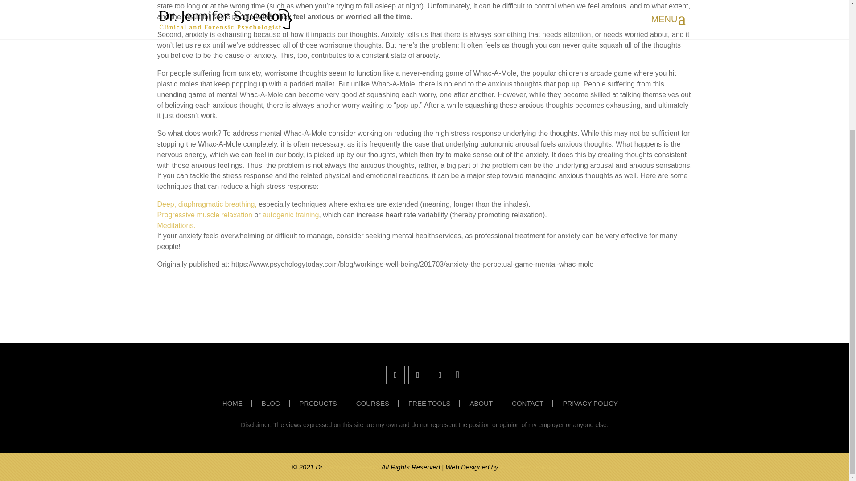 Image resolution: width=856 pixels, height=481 pixels. I want to click on Deep, diaphragmatic breathing,, so click(207, 204).